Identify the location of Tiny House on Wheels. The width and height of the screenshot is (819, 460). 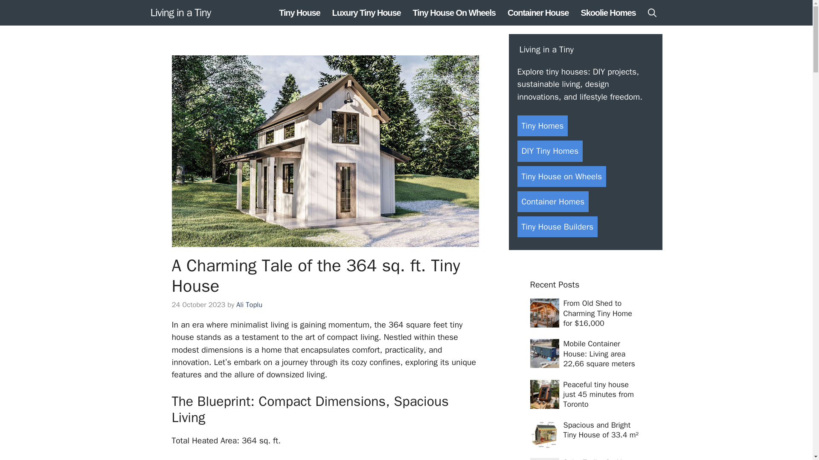
(561, 176).